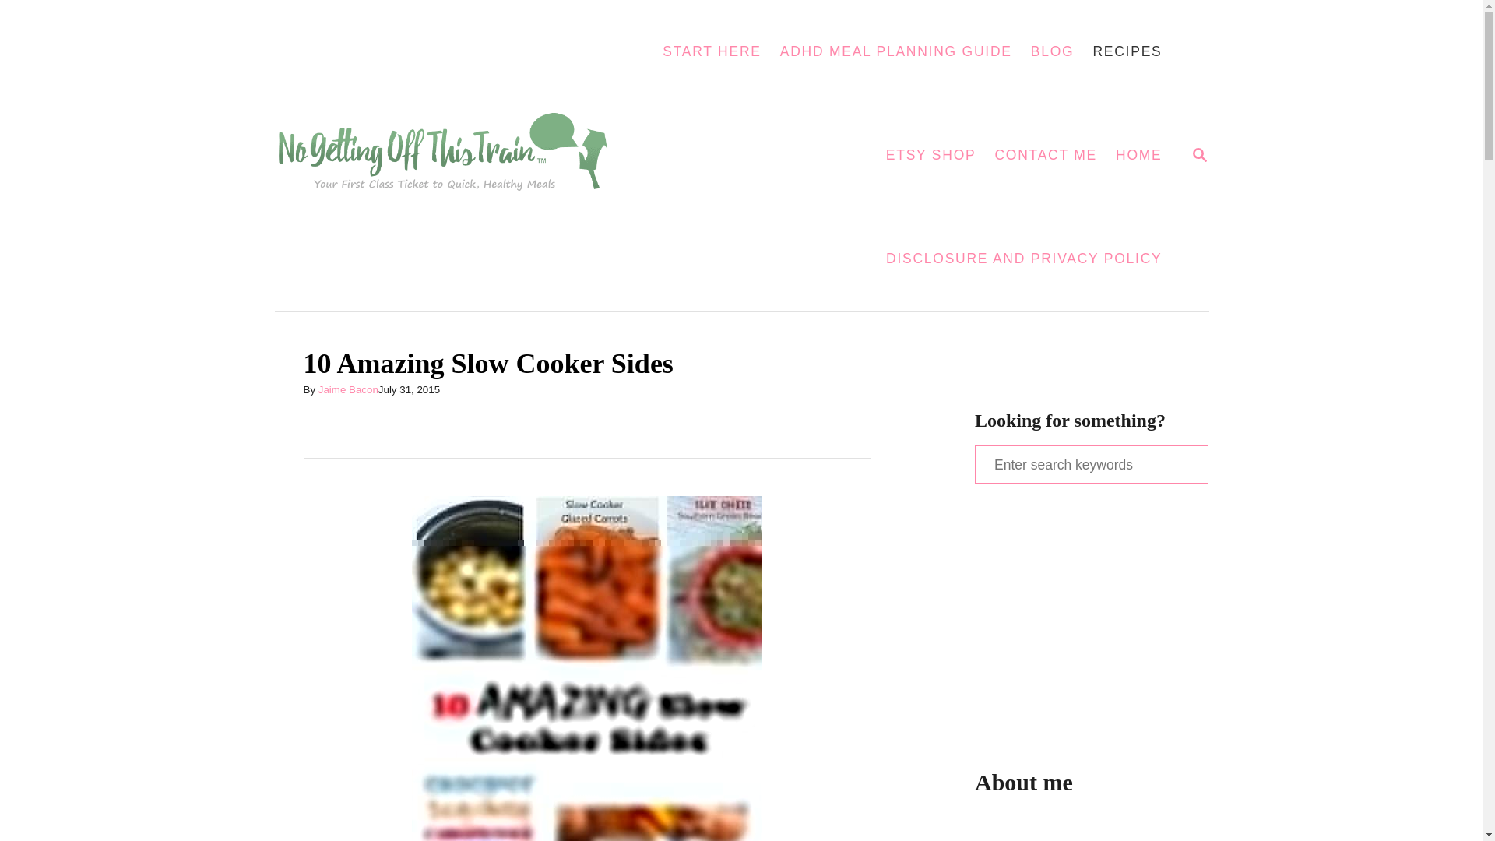 The image size is (1495, 841). What do you see at coordinates (347, 389) in the screenshot?
I see `DISCLOSURE AND PRIVACY POLICY` at bounding box center [347, 389].